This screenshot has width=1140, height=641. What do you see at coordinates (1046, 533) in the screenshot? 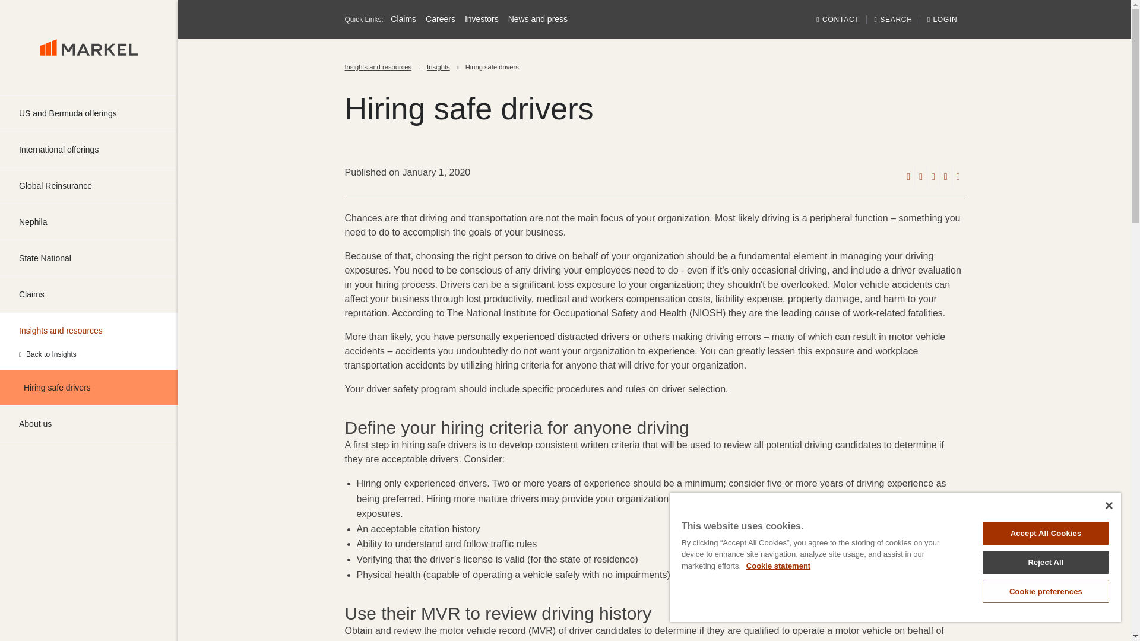
I see `Accept All Cookies` at bounding box center [1046, 533].